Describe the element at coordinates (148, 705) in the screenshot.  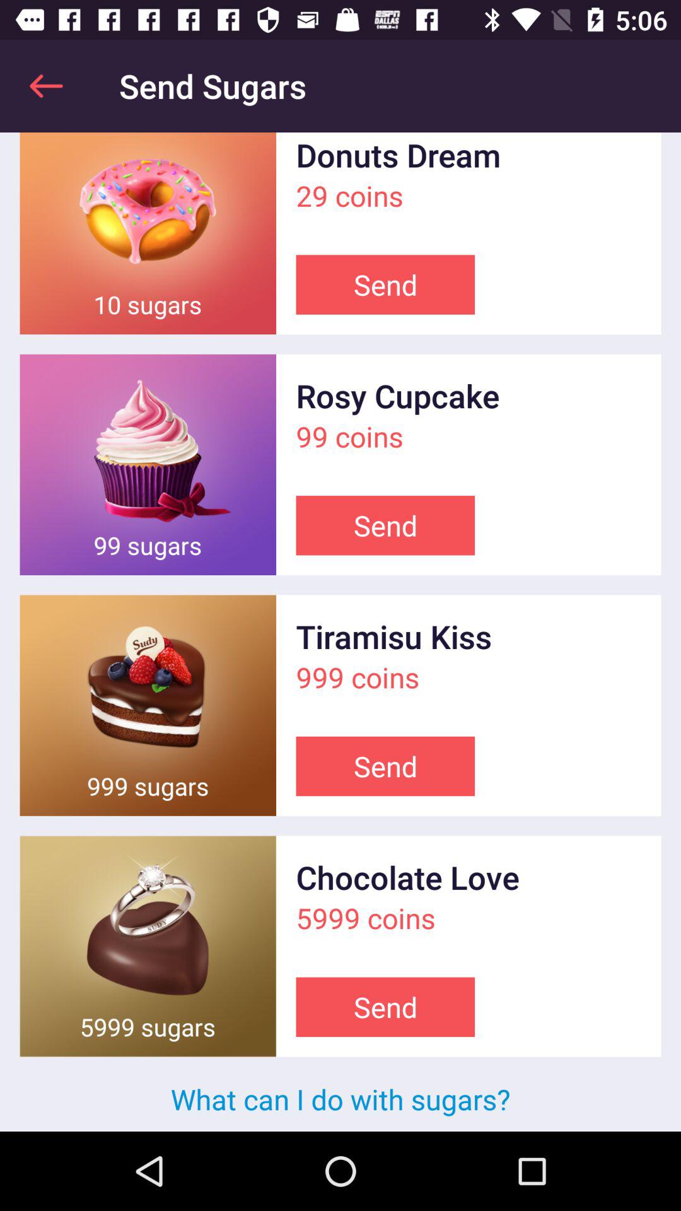
I see `opens a page with more information on the image` at that location.